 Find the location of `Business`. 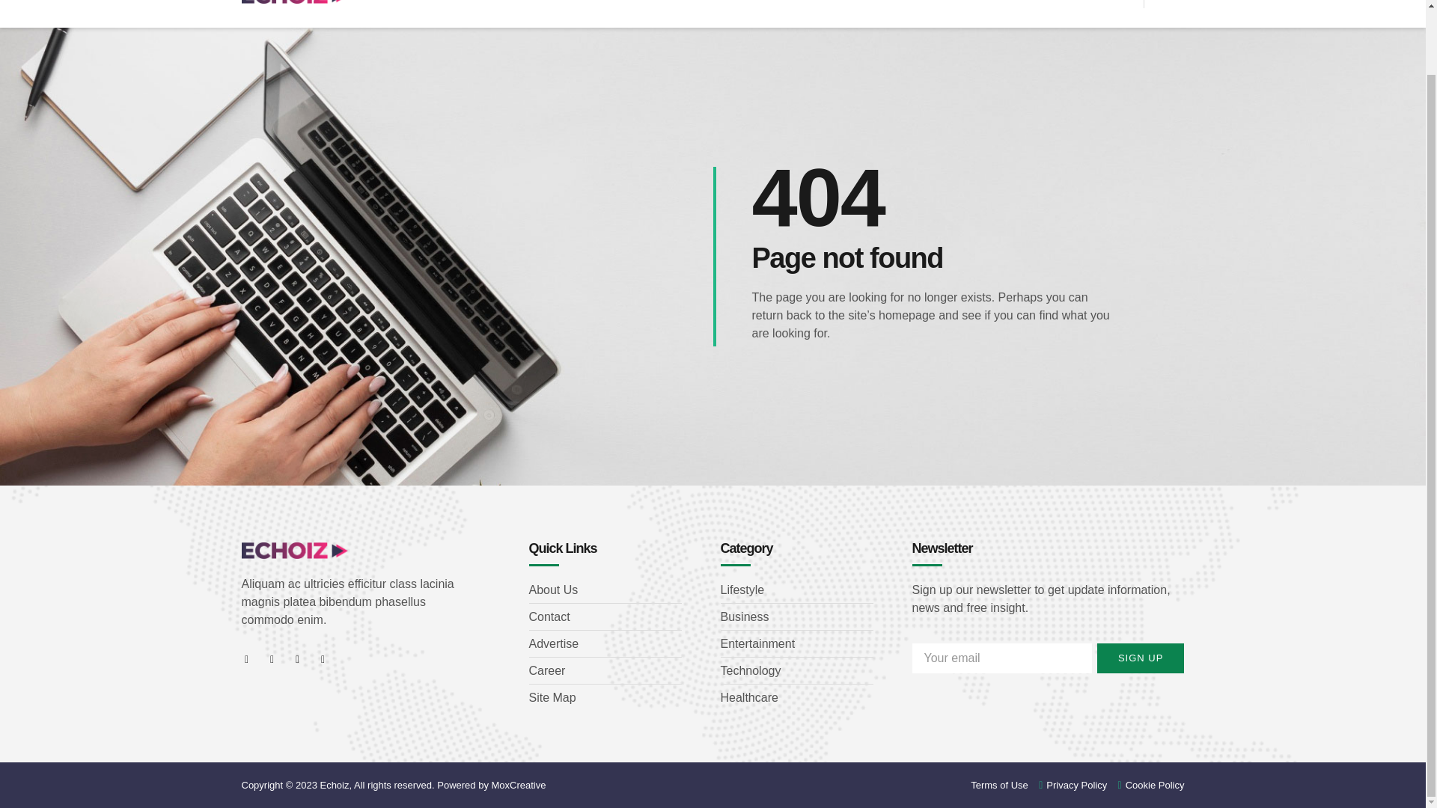

Business is located at coordinates (796, 617).